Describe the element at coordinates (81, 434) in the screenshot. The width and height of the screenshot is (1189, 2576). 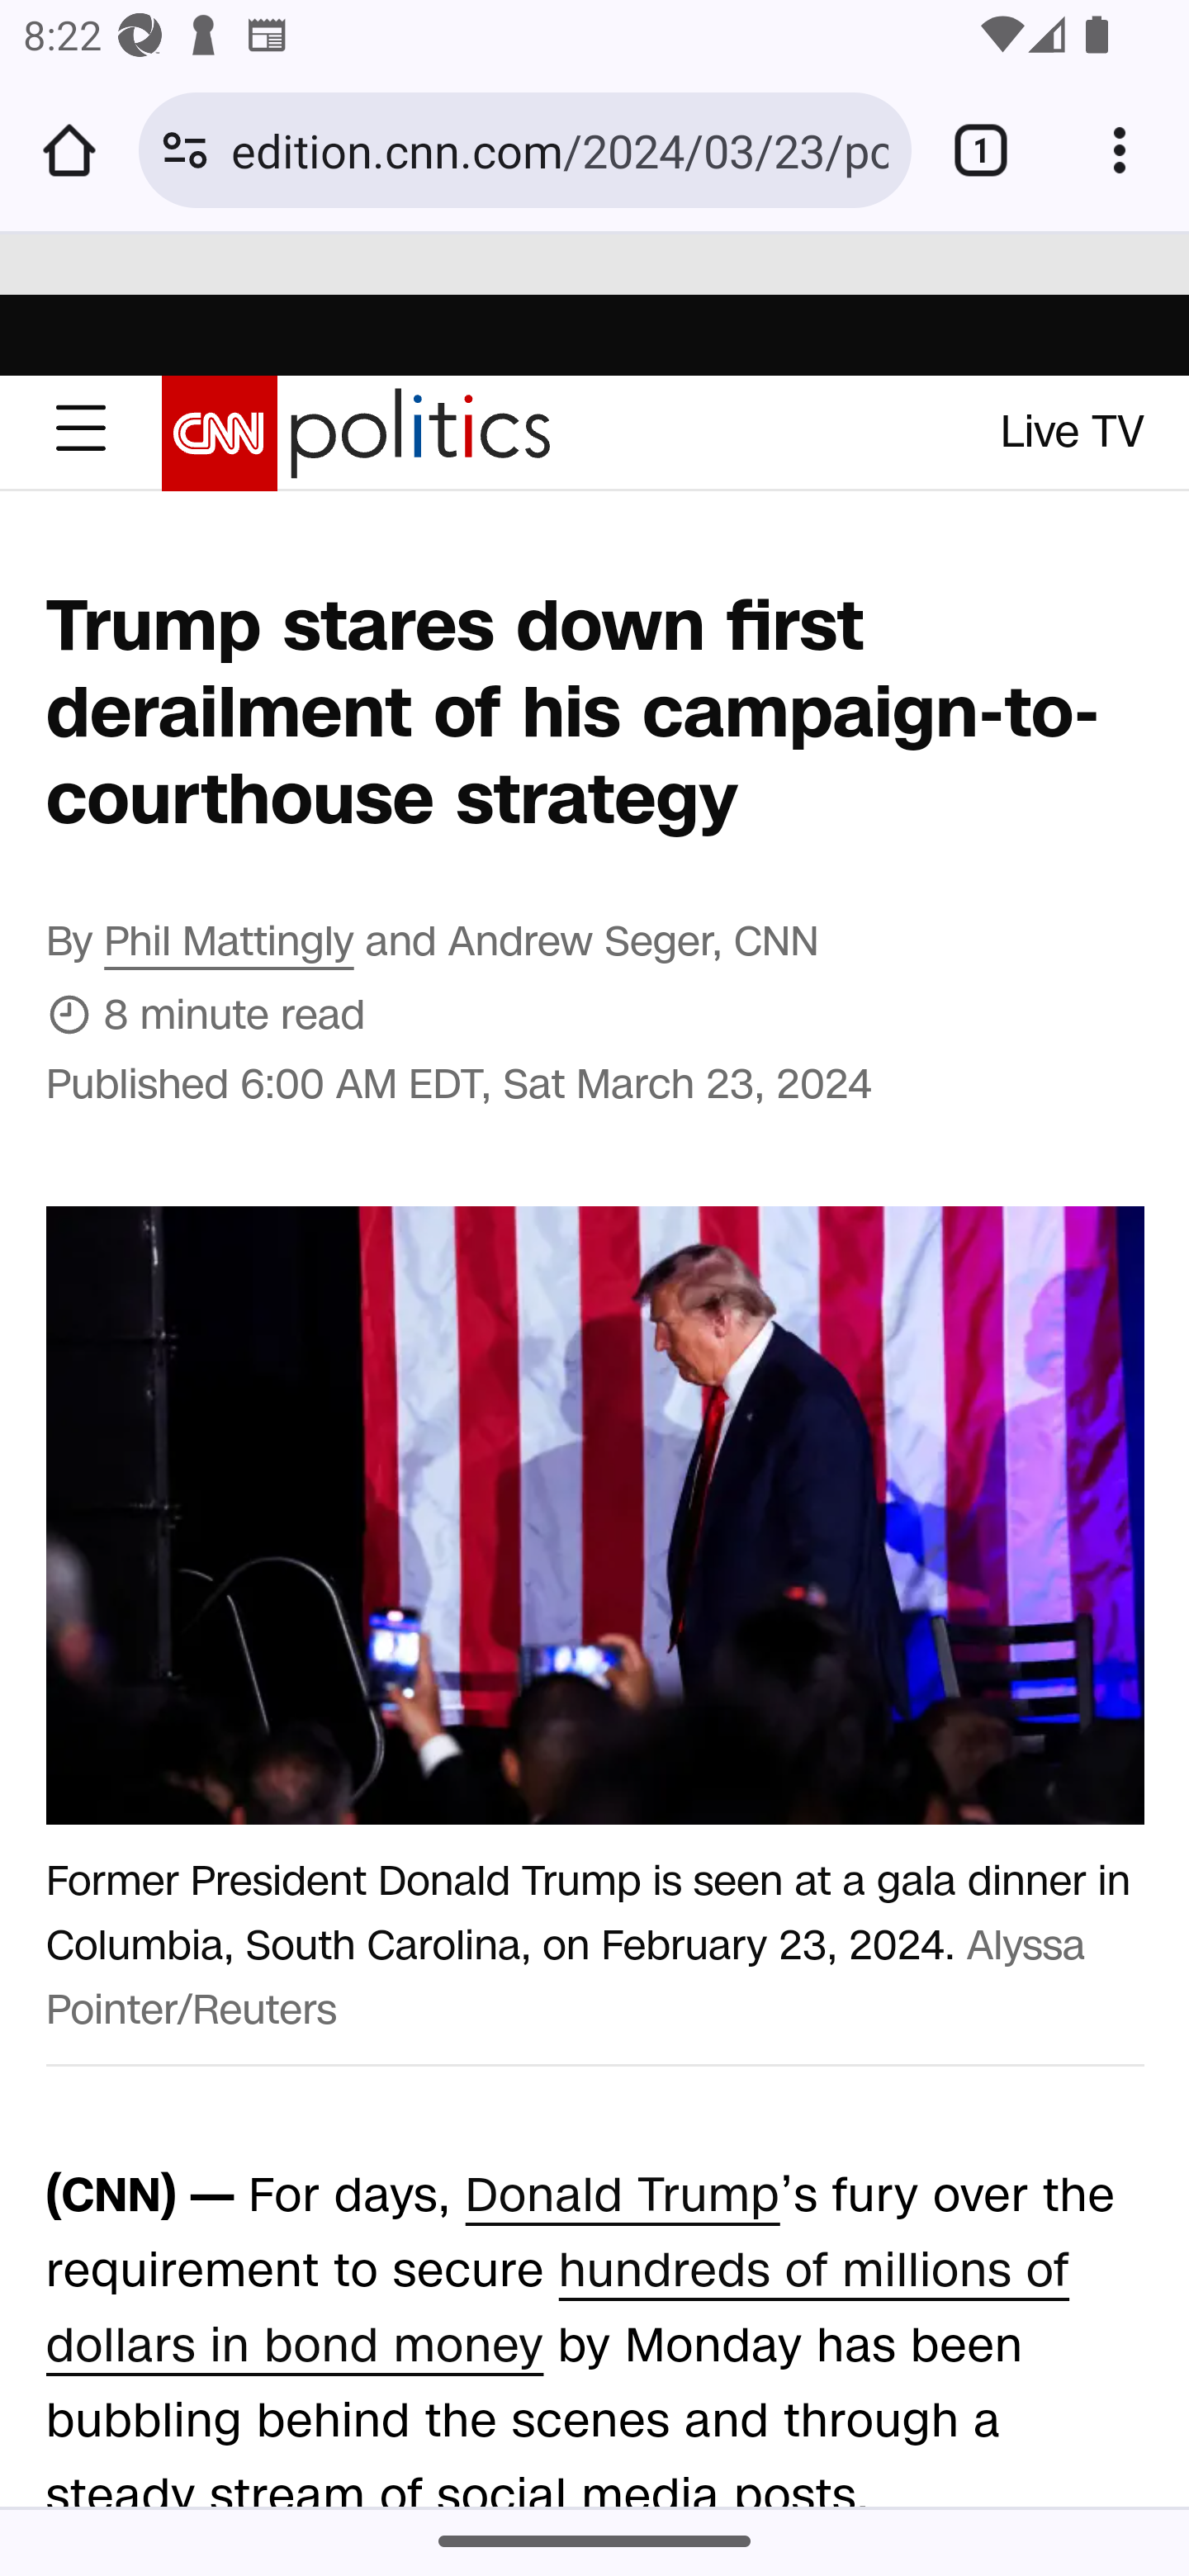
I see `Open Menu Icon` at that location.